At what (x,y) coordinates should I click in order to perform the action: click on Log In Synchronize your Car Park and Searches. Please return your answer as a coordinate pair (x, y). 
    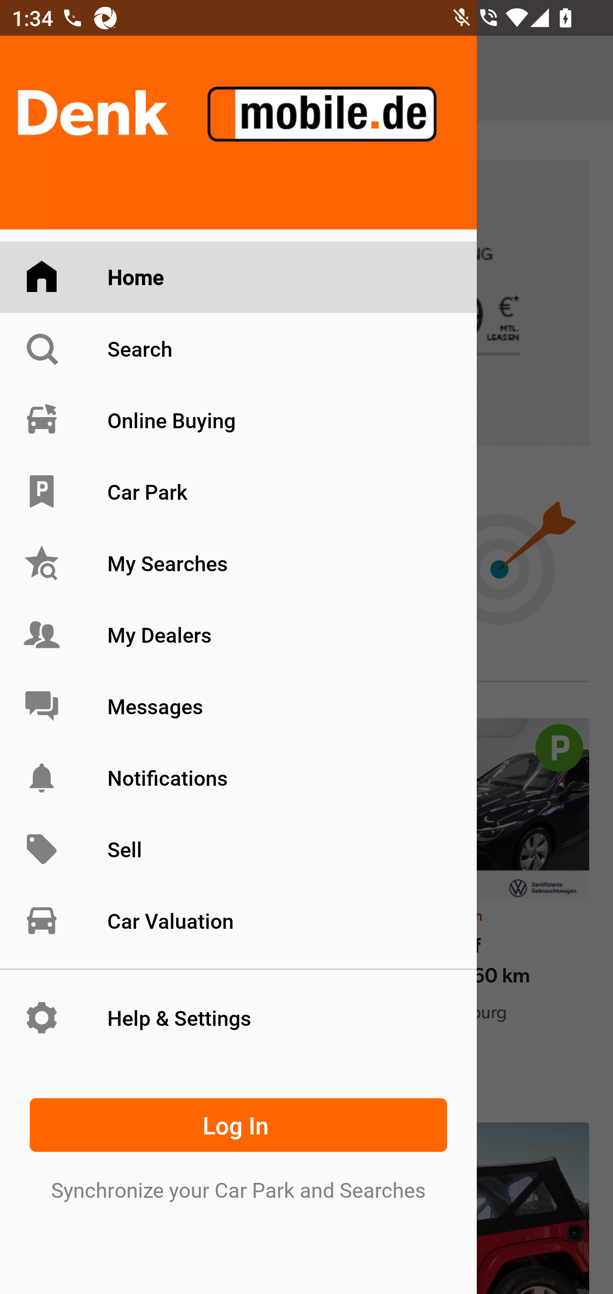
    Looking at the image, I should click on (238, 1146).